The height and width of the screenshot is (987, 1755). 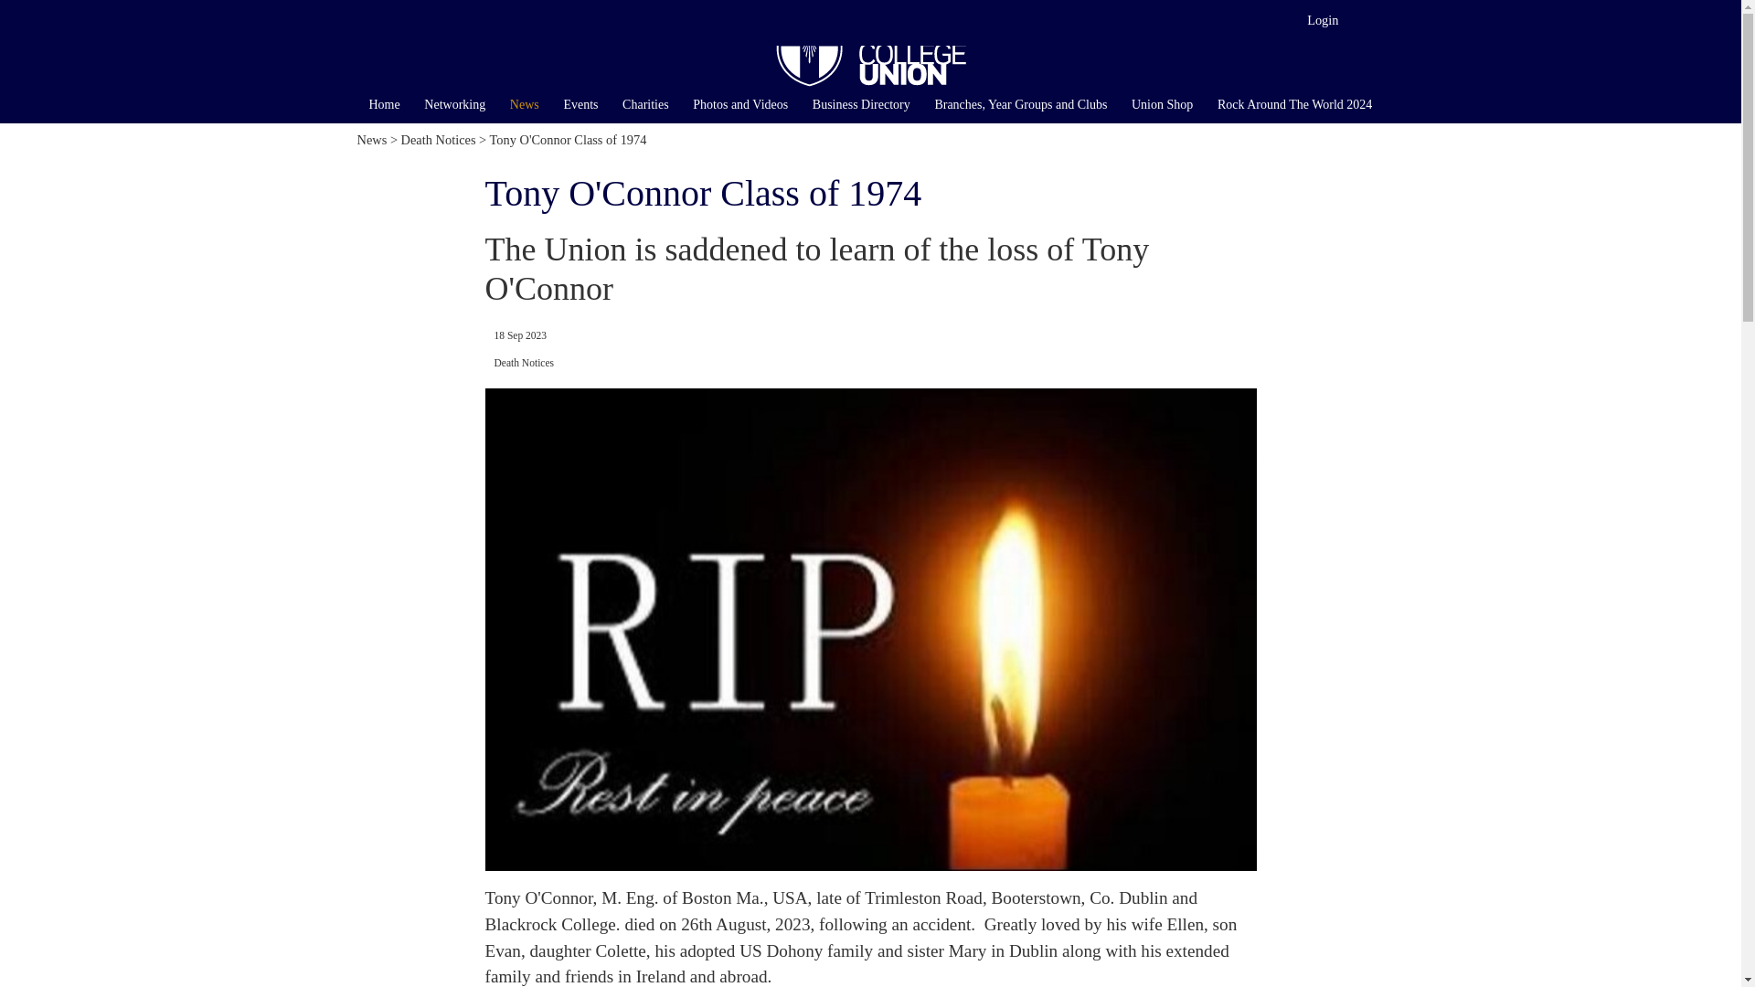 What do you see at coordinates (525, 104) in the screenshot?
I see `News` at bounding box center [525, 104].